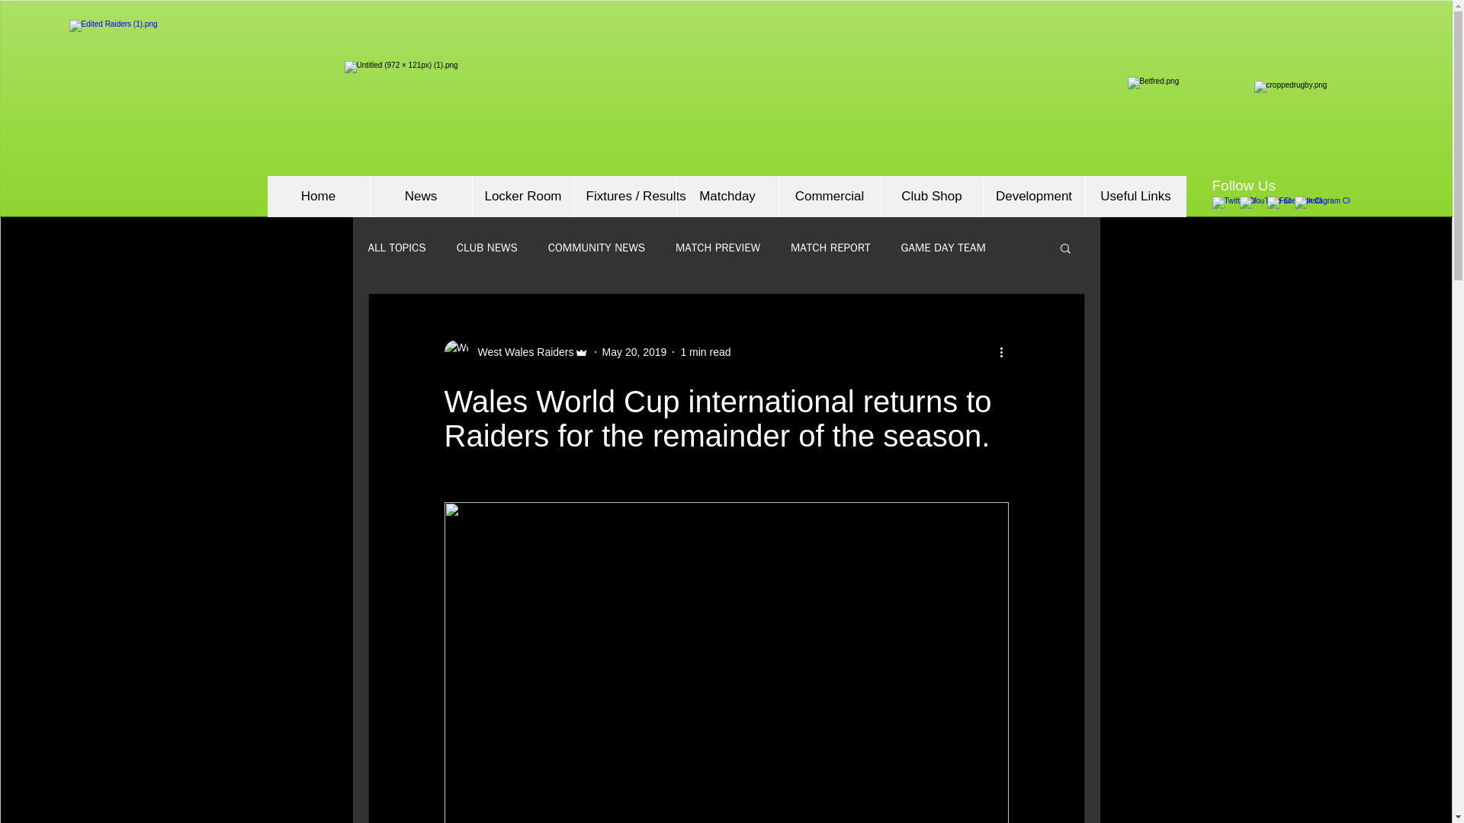  I want to click on West Wales Raiders, so click(521, 352).